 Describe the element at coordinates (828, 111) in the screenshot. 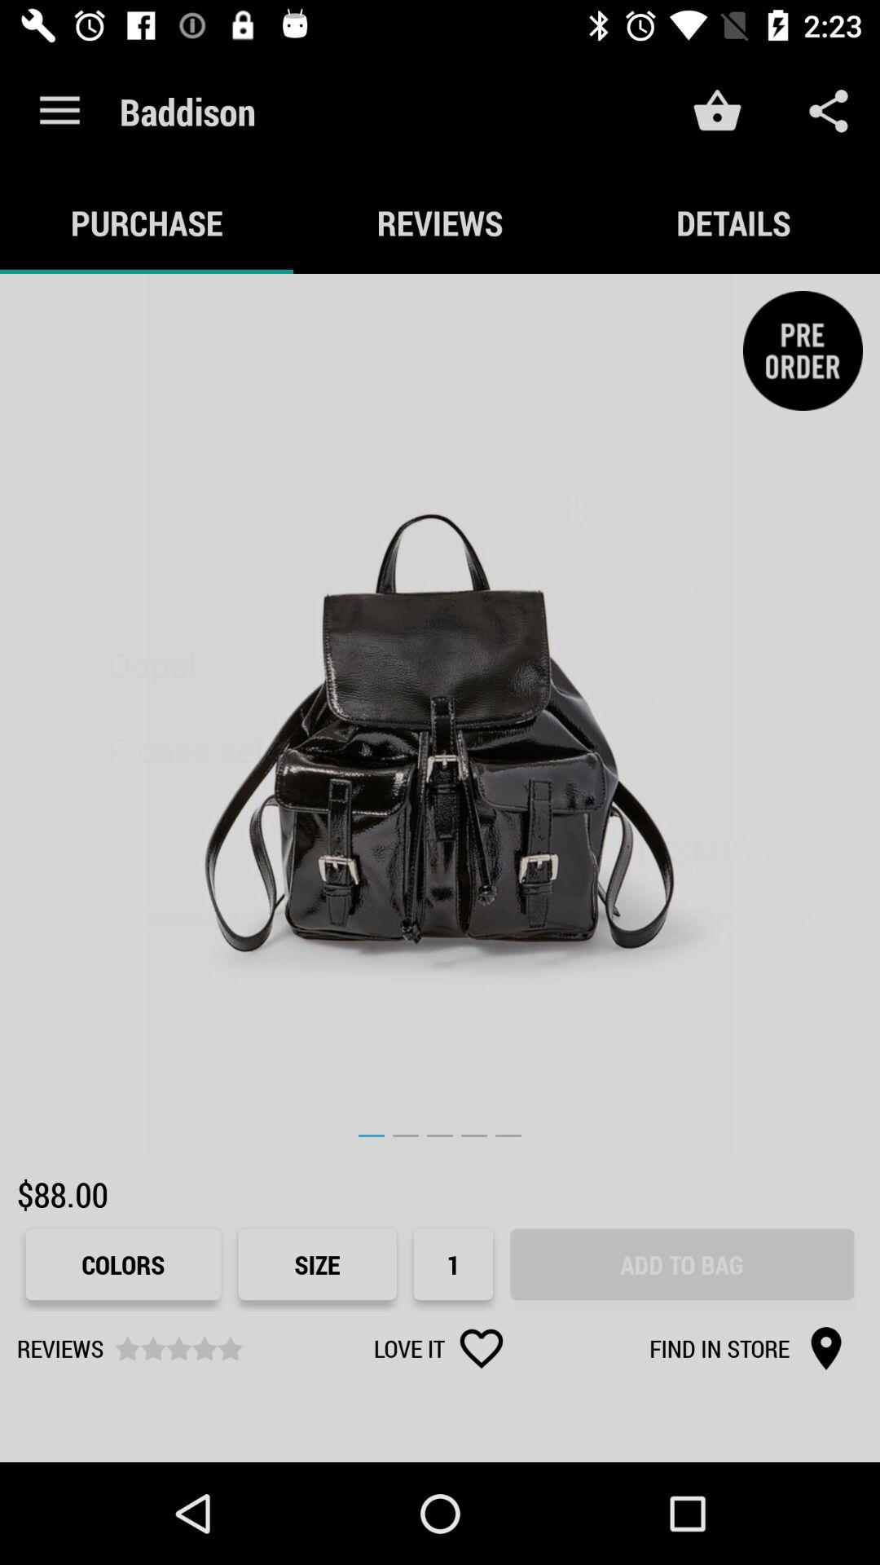

I see `tap the icon above details icon` at that location.